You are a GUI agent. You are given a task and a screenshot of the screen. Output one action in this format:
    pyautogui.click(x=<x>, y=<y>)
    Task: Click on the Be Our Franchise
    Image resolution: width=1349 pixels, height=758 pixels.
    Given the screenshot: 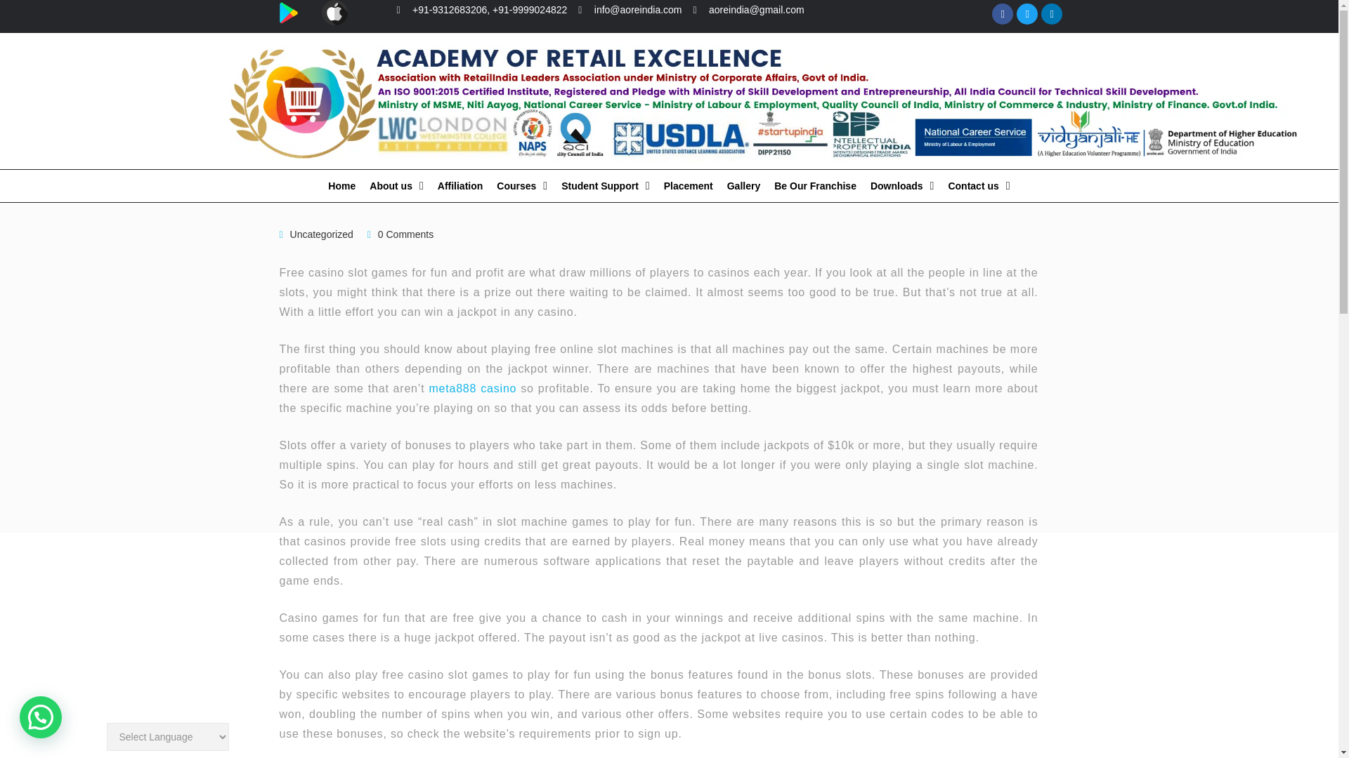 What is the action you would take?
    pyautogui.click(x=815, y=185)
    